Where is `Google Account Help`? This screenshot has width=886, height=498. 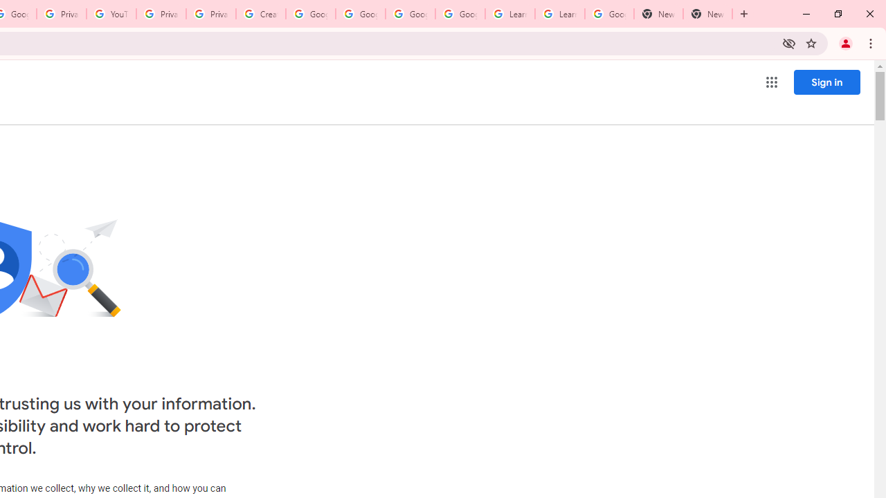 Google Account Help is located at coordinates (360, 14).